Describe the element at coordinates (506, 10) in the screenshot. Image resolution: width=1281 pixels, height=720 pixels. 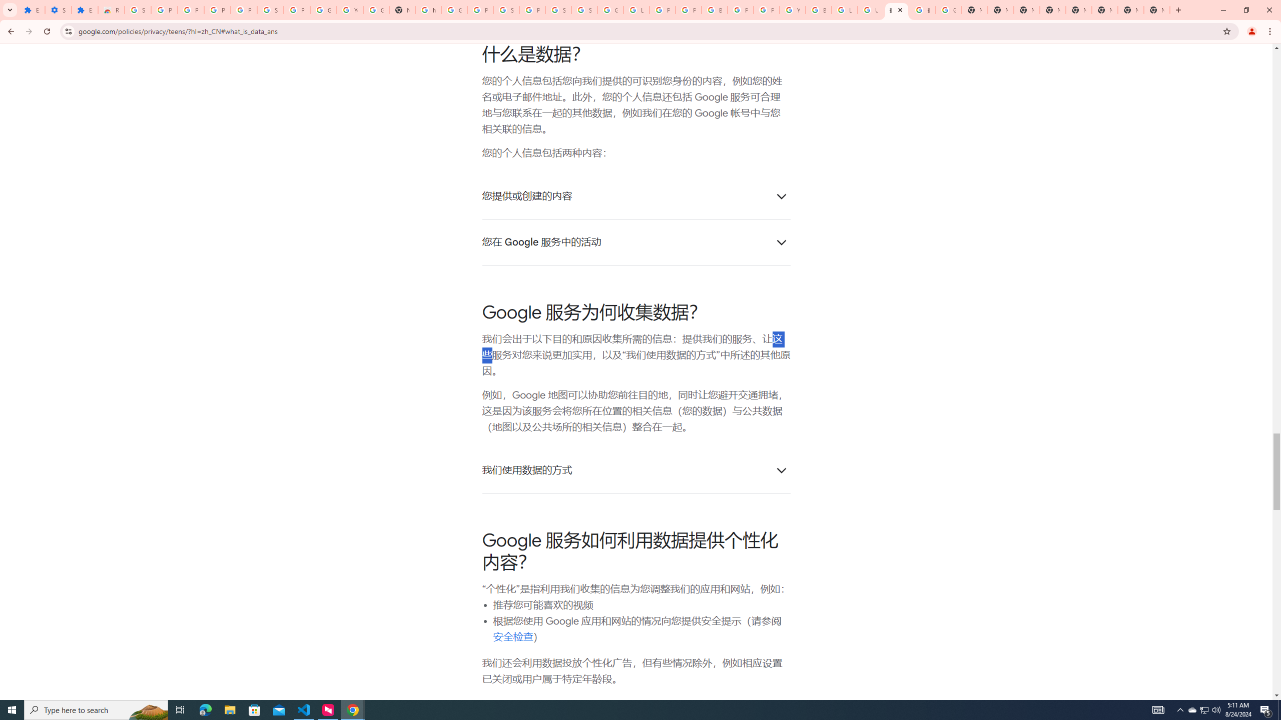
I see `Sign in - Google Accounts` at that location.